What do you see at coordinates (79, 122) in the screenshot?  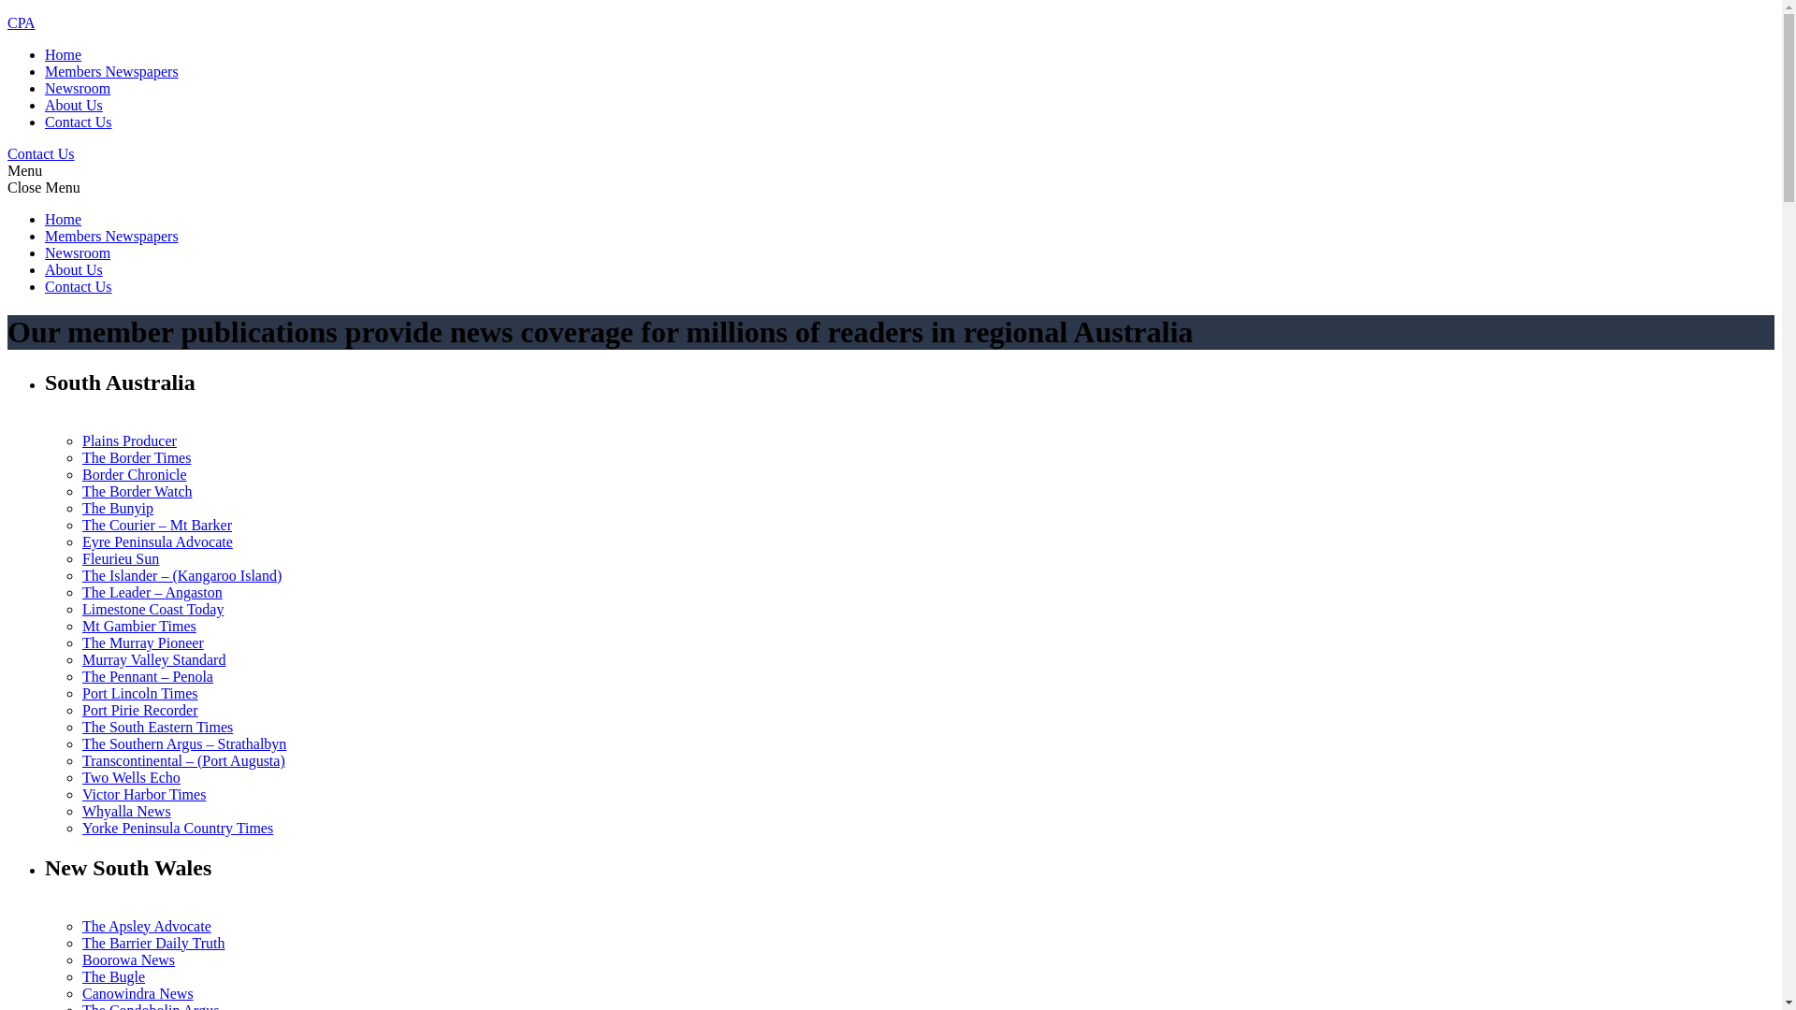 I see `Contact Us` at bounding box center [79, 122].